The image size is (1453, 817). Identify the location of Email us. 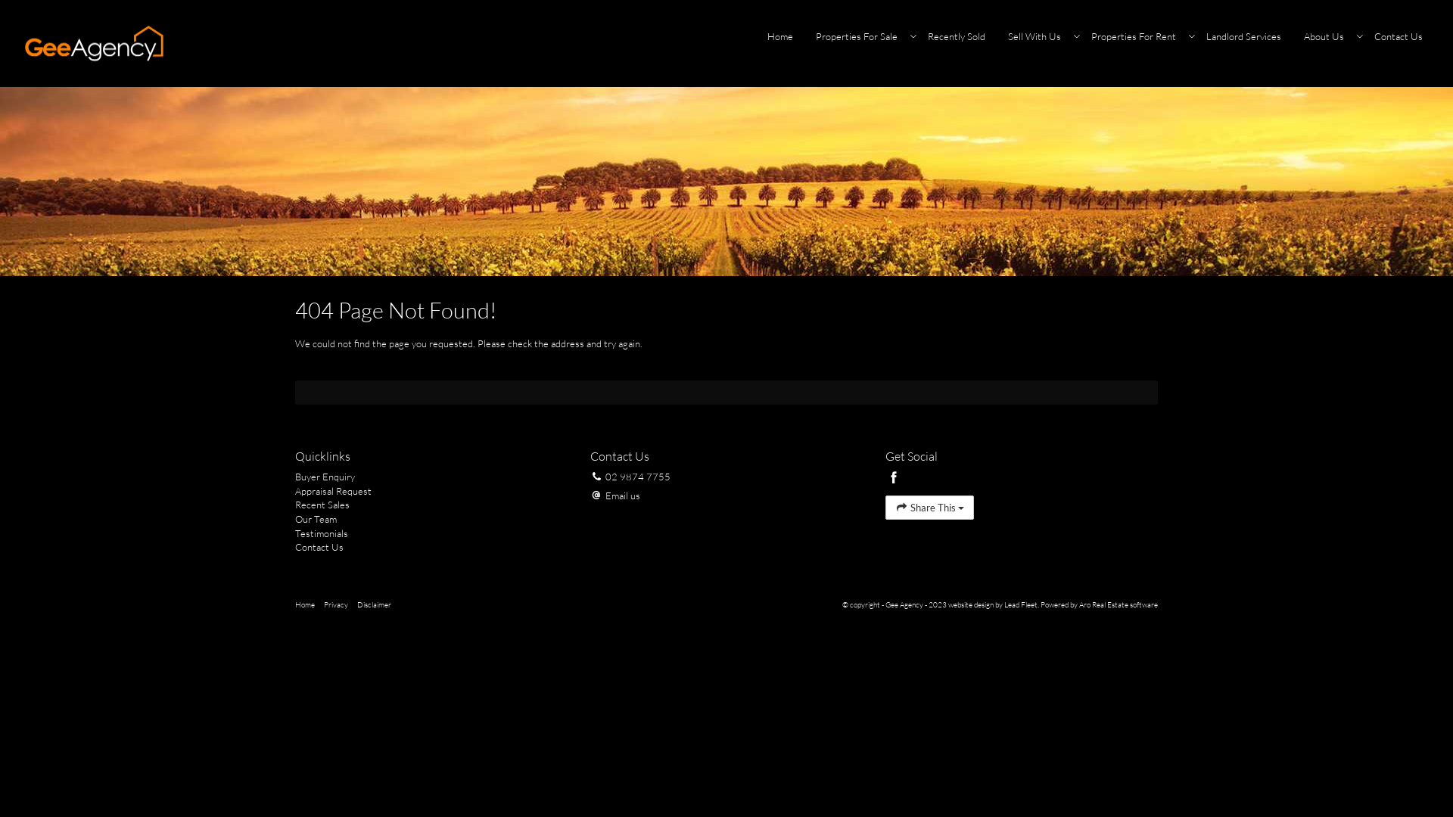
(623, 495).